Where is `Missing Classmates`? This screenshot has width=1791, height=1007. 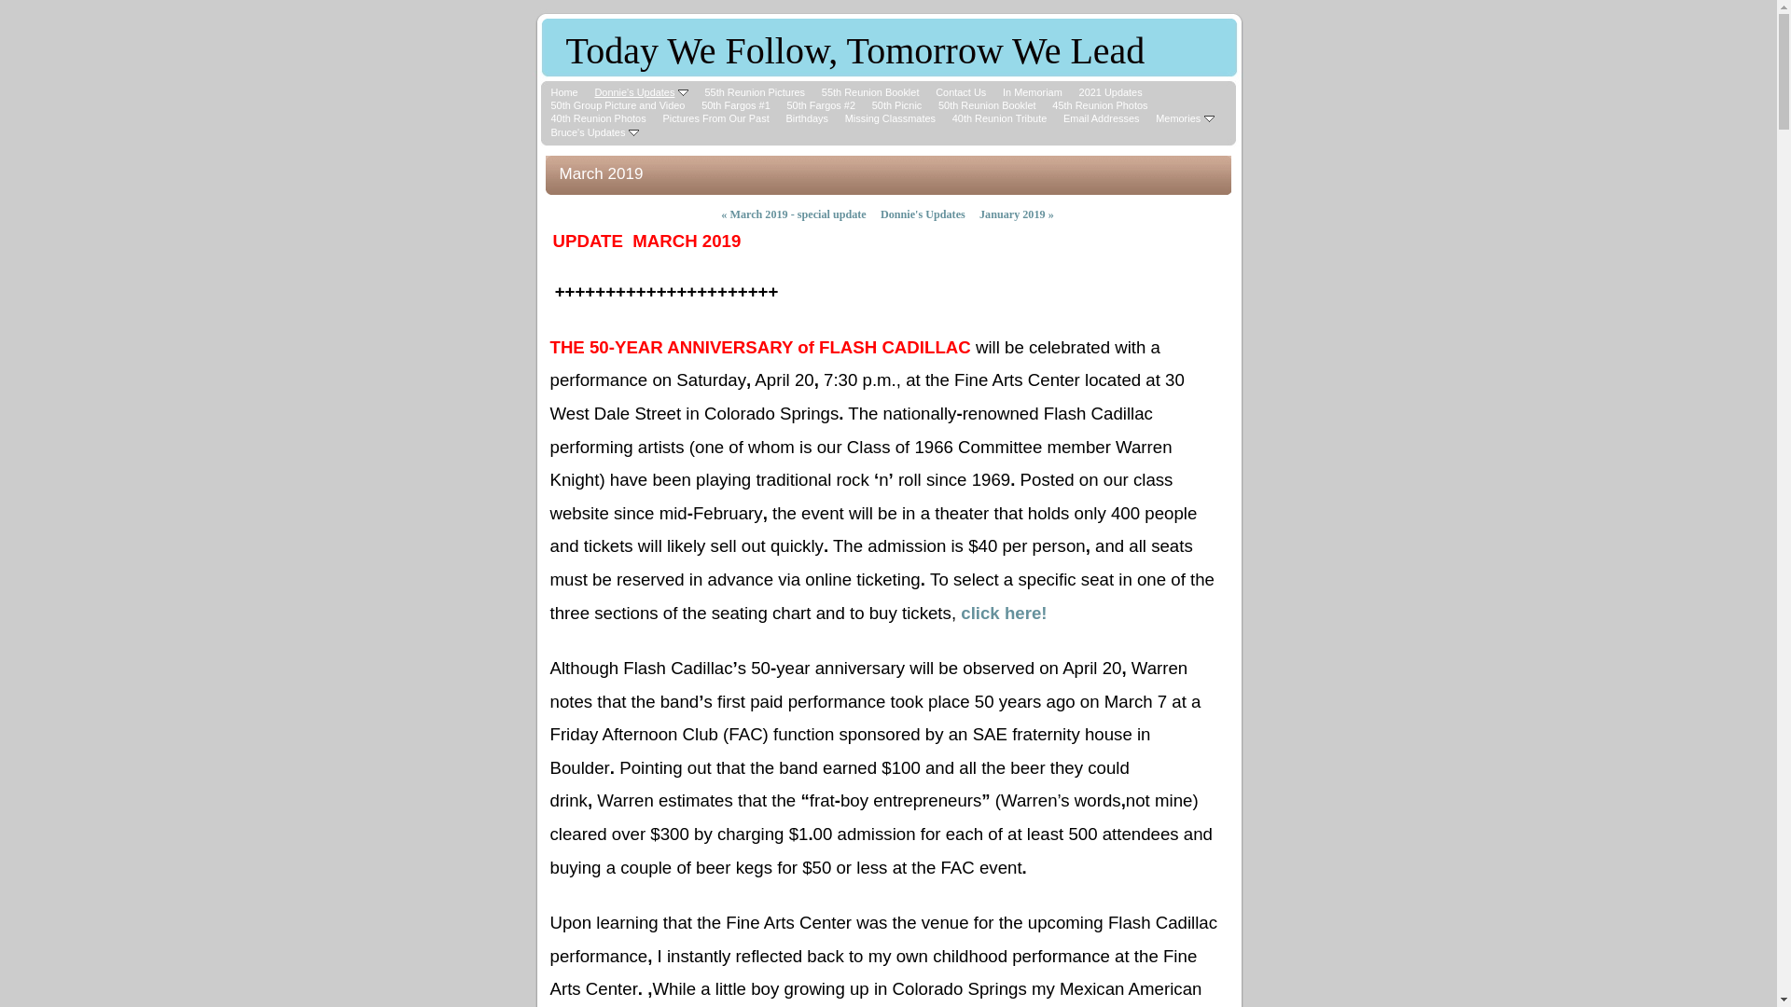 Missing Classmates is located at coordinates (890, 118).